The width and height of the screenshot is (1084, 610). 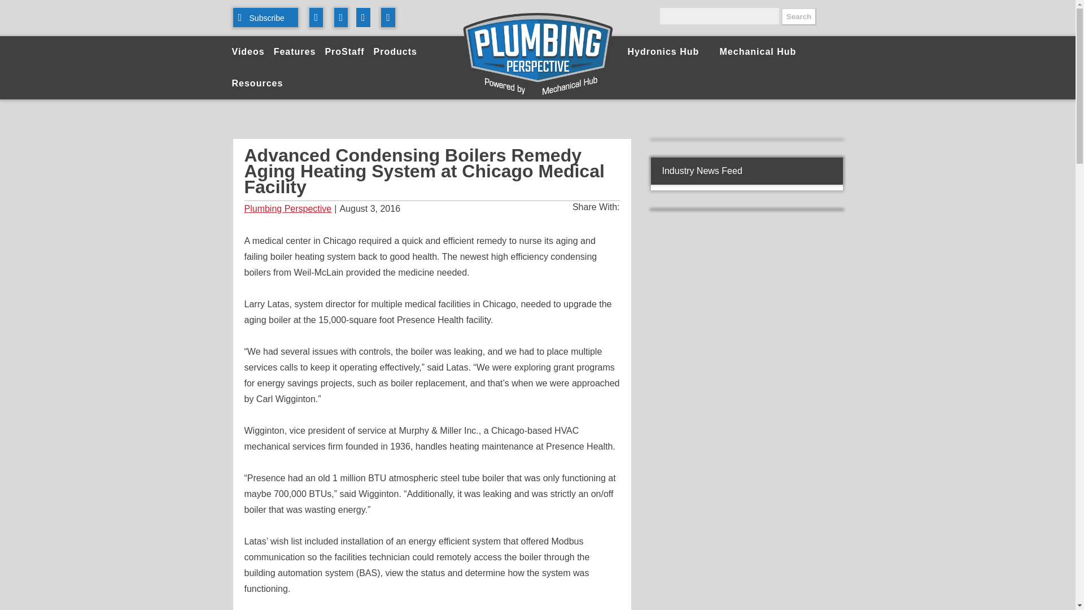 What do you see at coordinates (344, 51) in the screenshot?
I see `ProStaff` at bounding box center [344, 51].